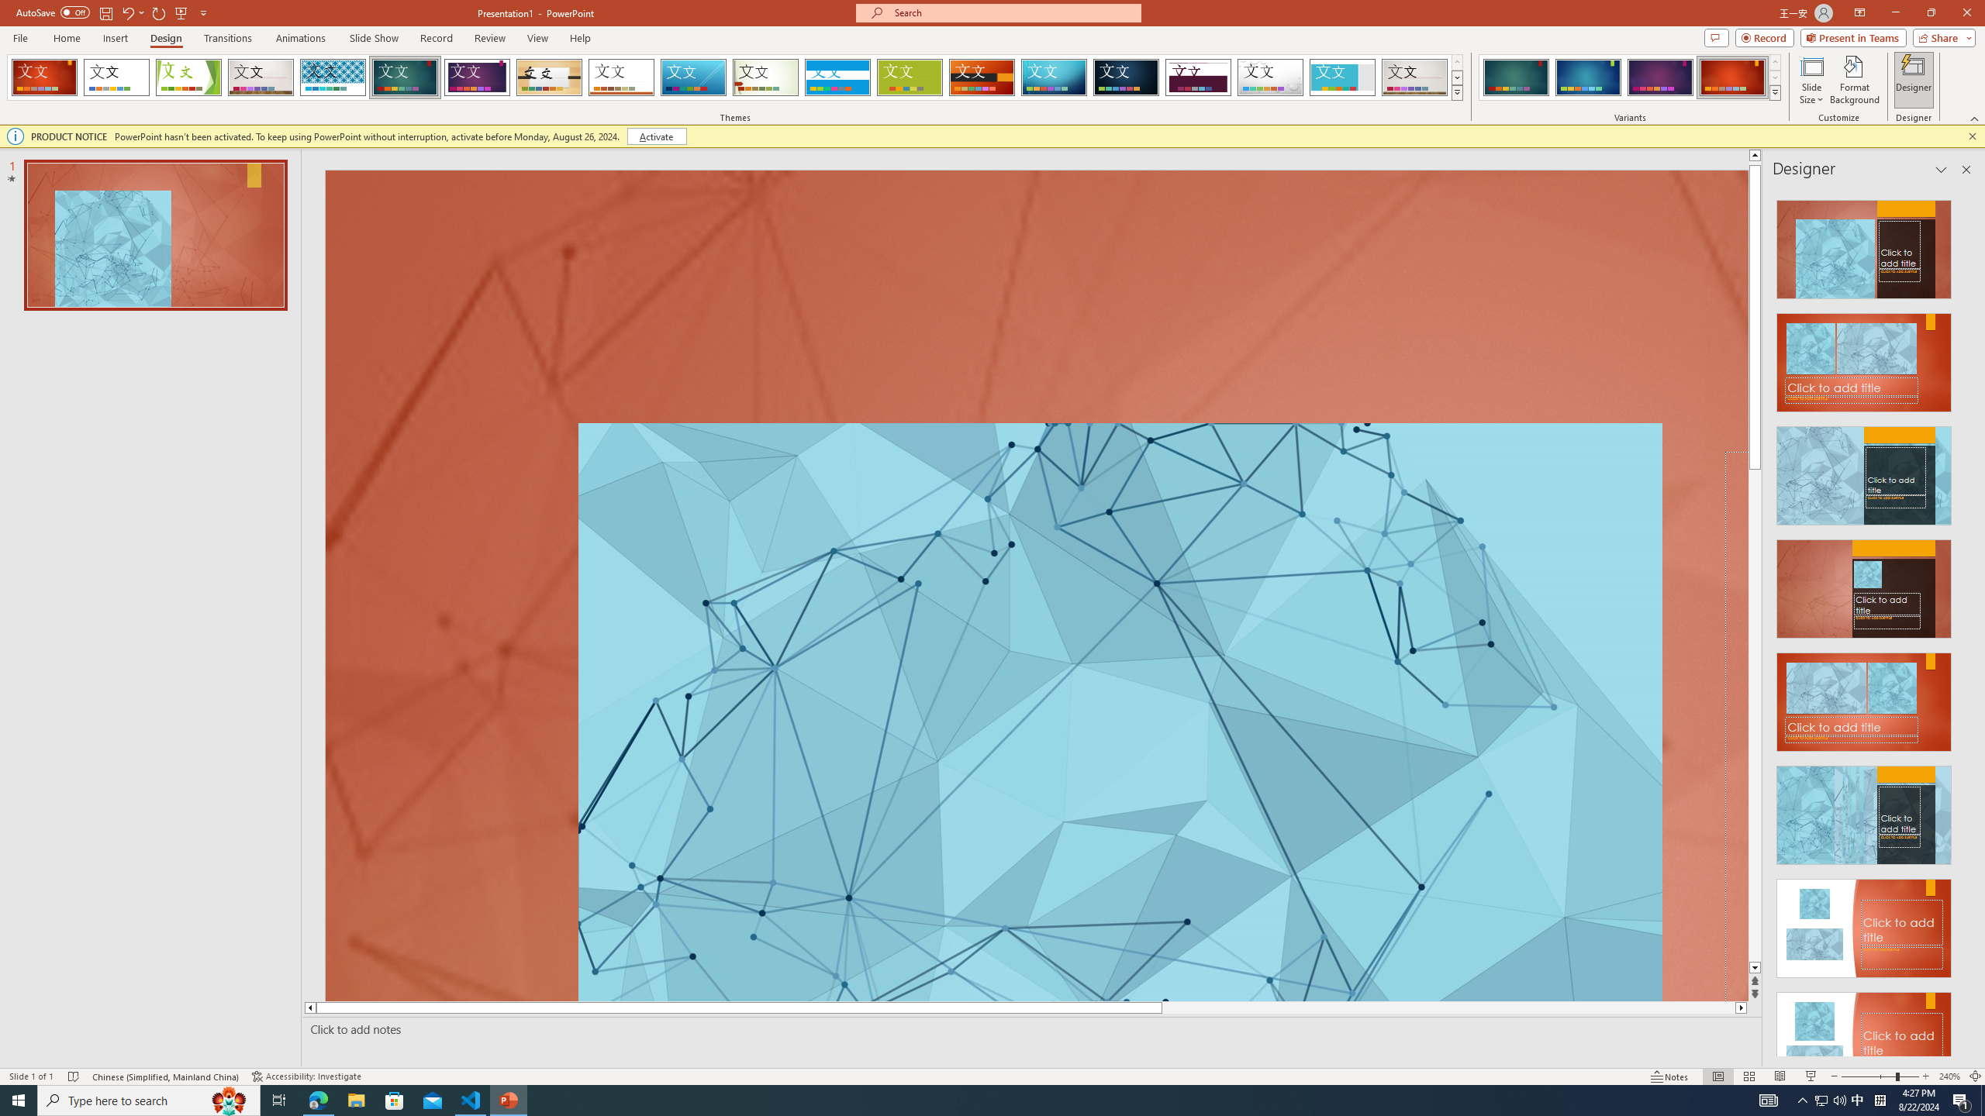 The image size is (1985, 1116). Describe the element at coordinates (1456, 92) in the screenshot. I see `Themes` at that location.